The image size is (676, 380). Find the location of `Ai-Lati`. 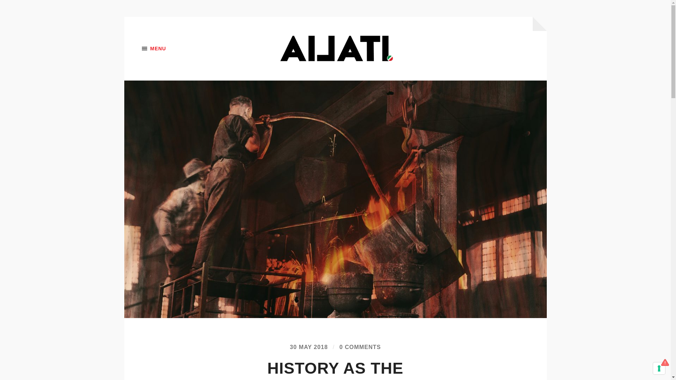

Ai-Lati is located at coordinates (336, 49).